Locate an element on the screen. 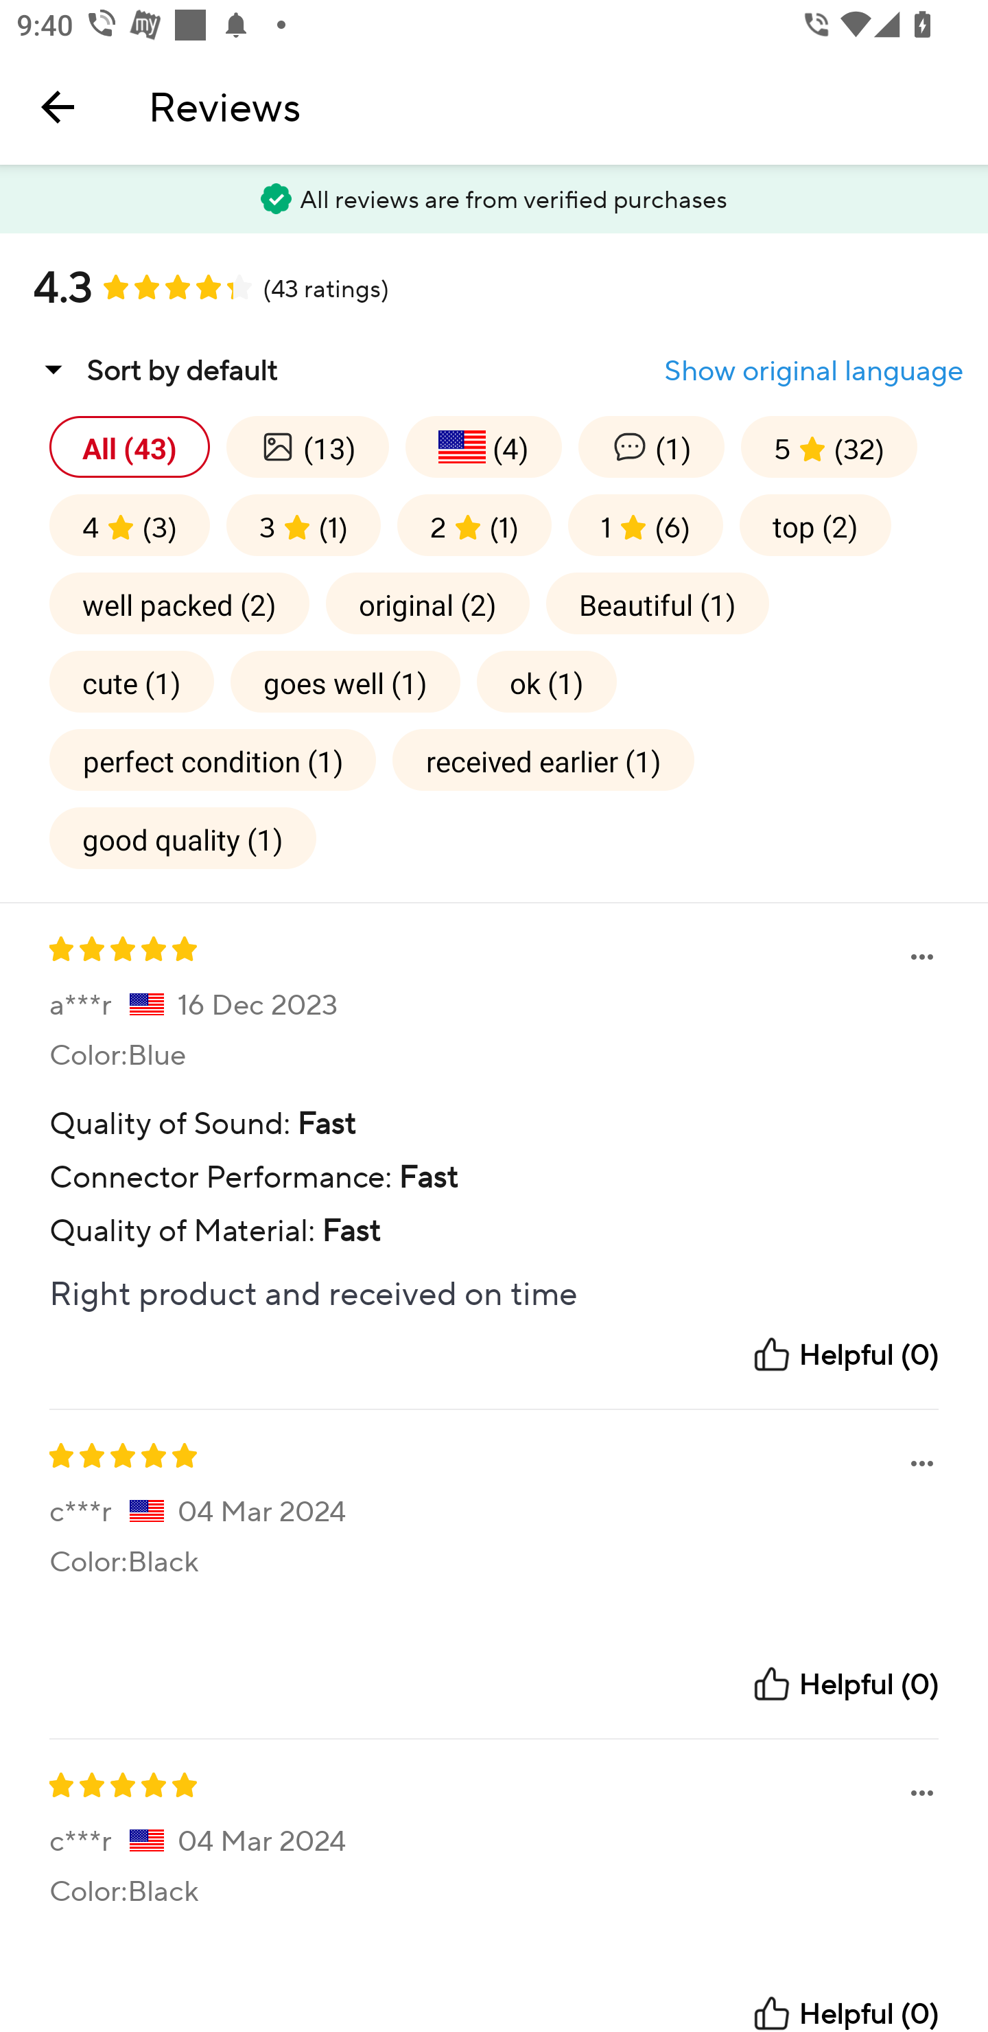 The height and width of the screenshot is (2032, 988). top (2) is located at coordinates (815, 525).